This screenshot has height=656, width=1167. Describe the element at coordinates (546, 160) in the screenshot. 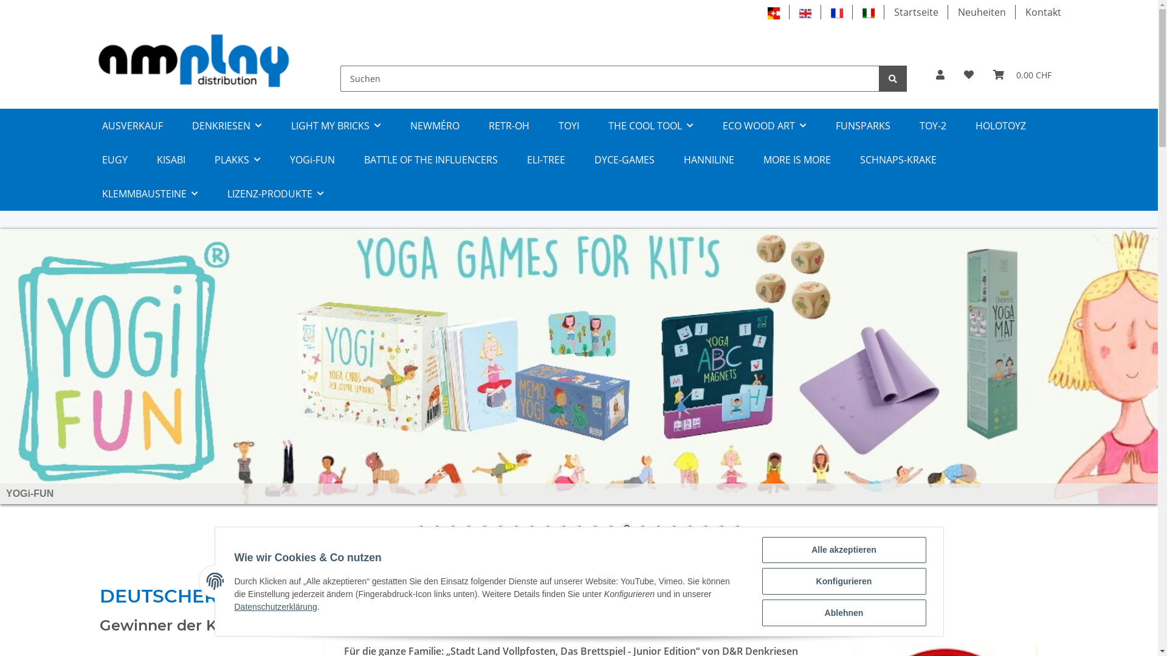

I see `ELI-TREE` at that location.